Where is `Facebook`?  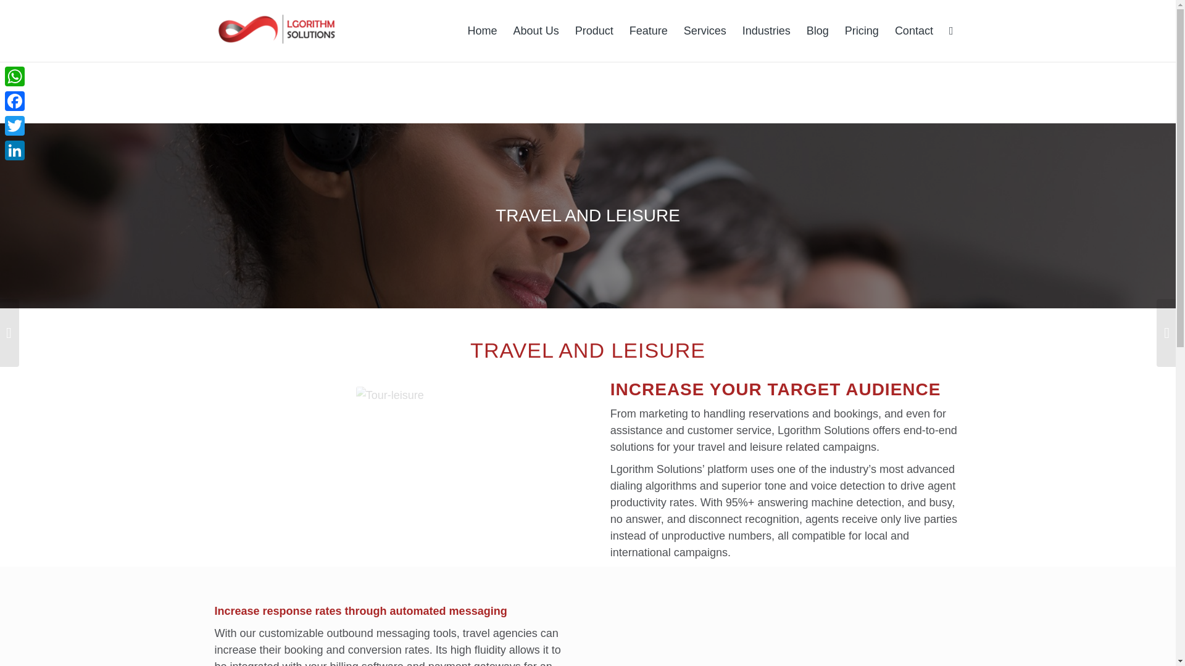 Facebook is located at coordinates (15, 101).